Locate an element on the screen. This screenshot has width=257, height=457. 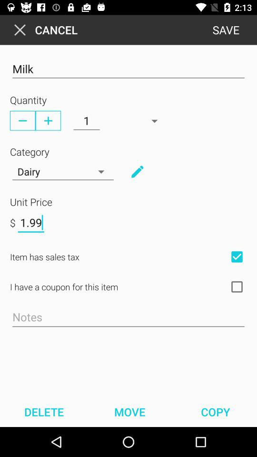
uncheck is located at coordinates (237, 257).